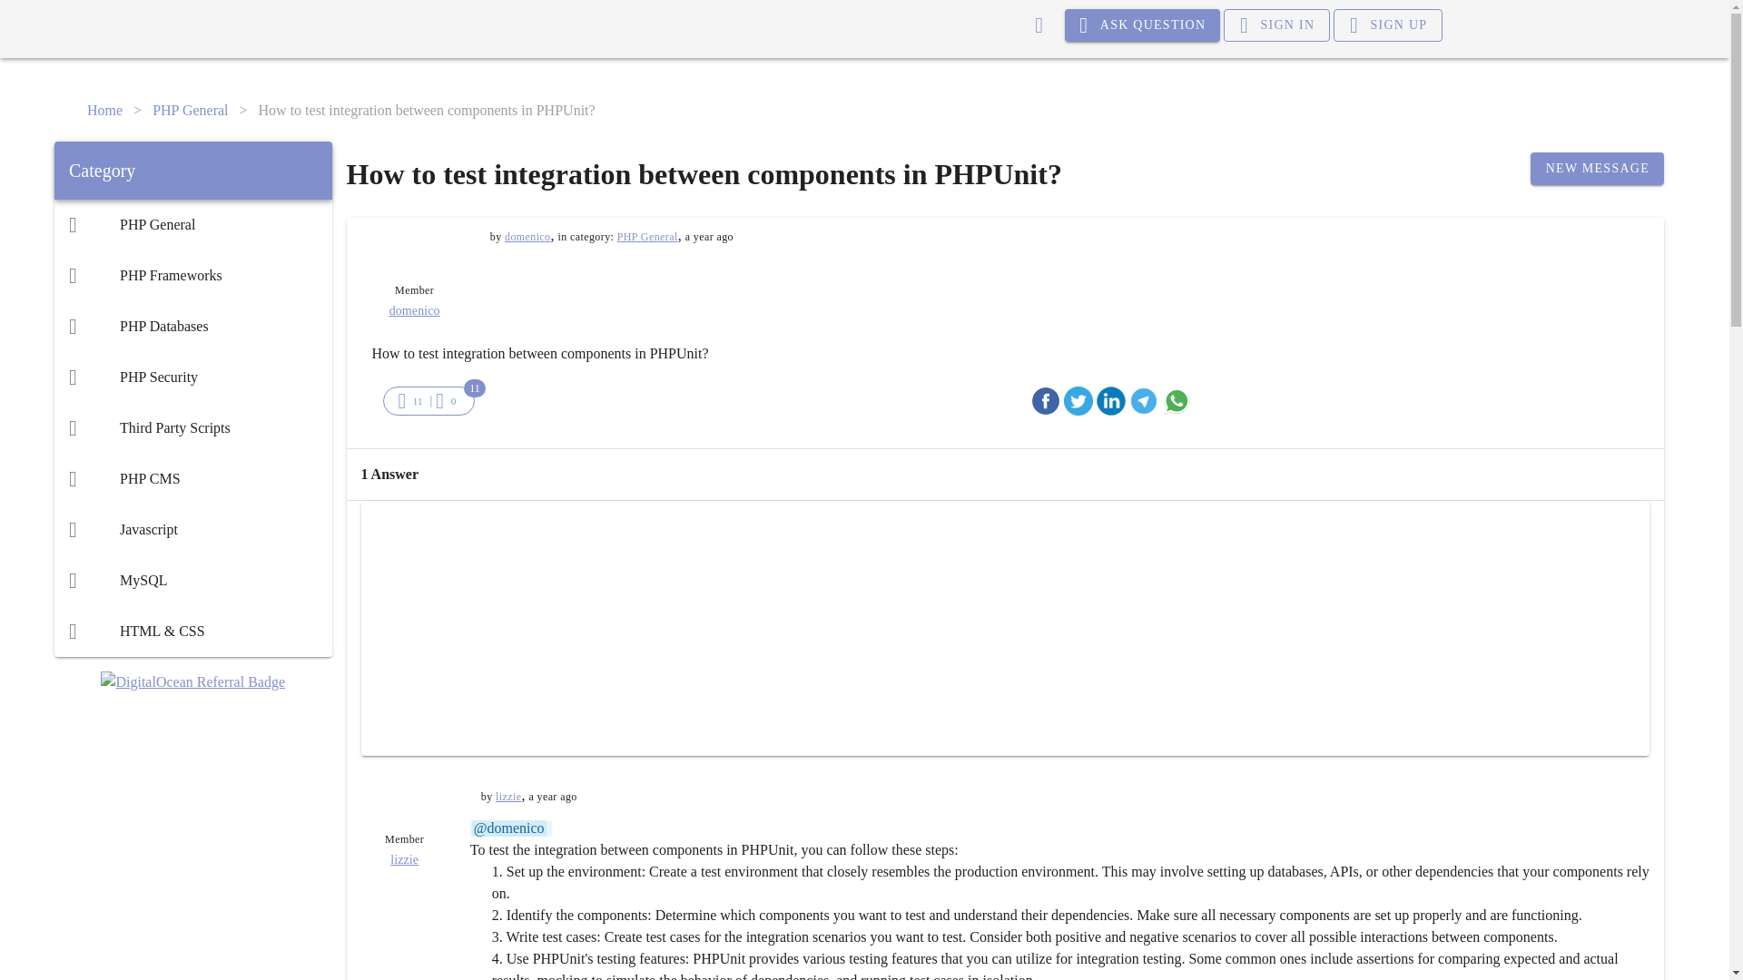 The height and width of the screenshot is (980, 1743). What do you see at coordinates (192, 225) in the screenshot?
I see `PHP General` at bounding box center [192, 225].